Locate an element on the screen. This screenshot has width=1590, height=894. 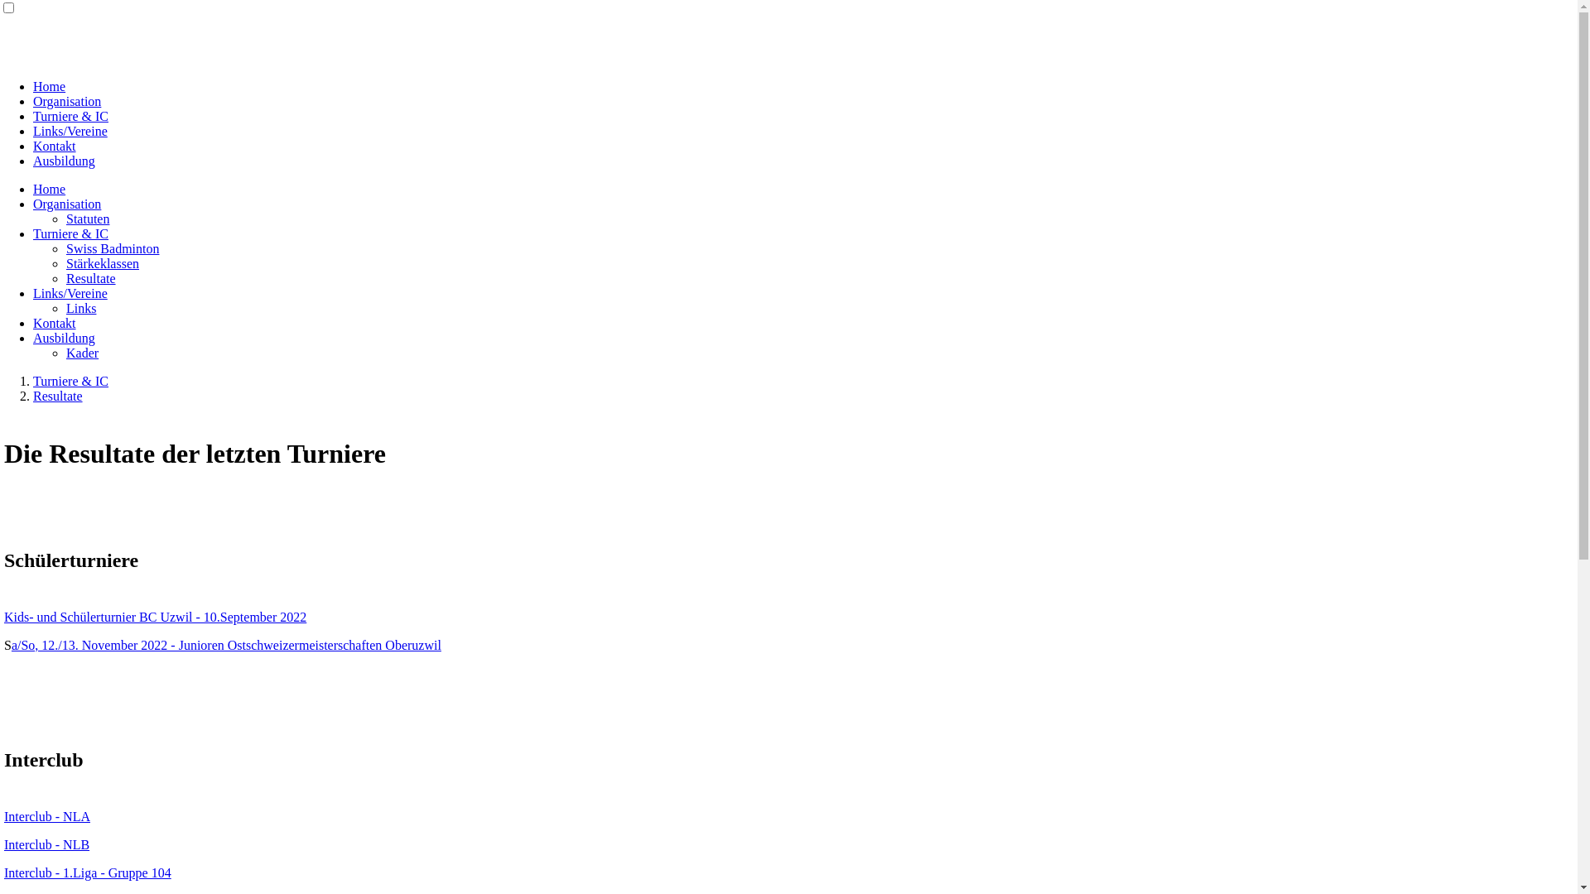
Kader is located at coordinates (83, 353).